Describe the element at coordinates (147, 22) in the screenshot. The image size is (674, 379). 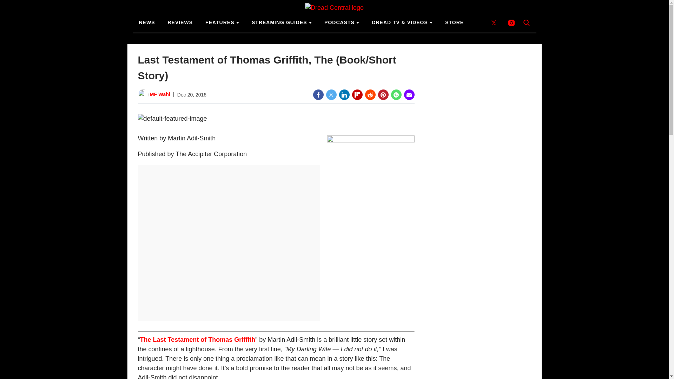
I see `NEWS` at that location.